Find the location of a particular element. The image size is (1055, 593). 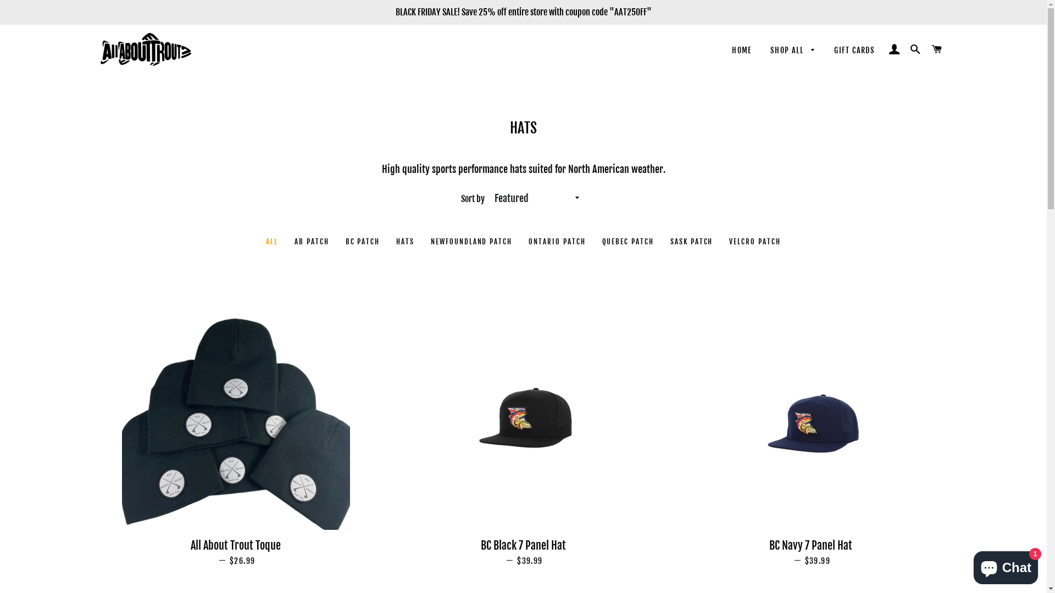

SHOP ALL is located at coordinates (793, 51).